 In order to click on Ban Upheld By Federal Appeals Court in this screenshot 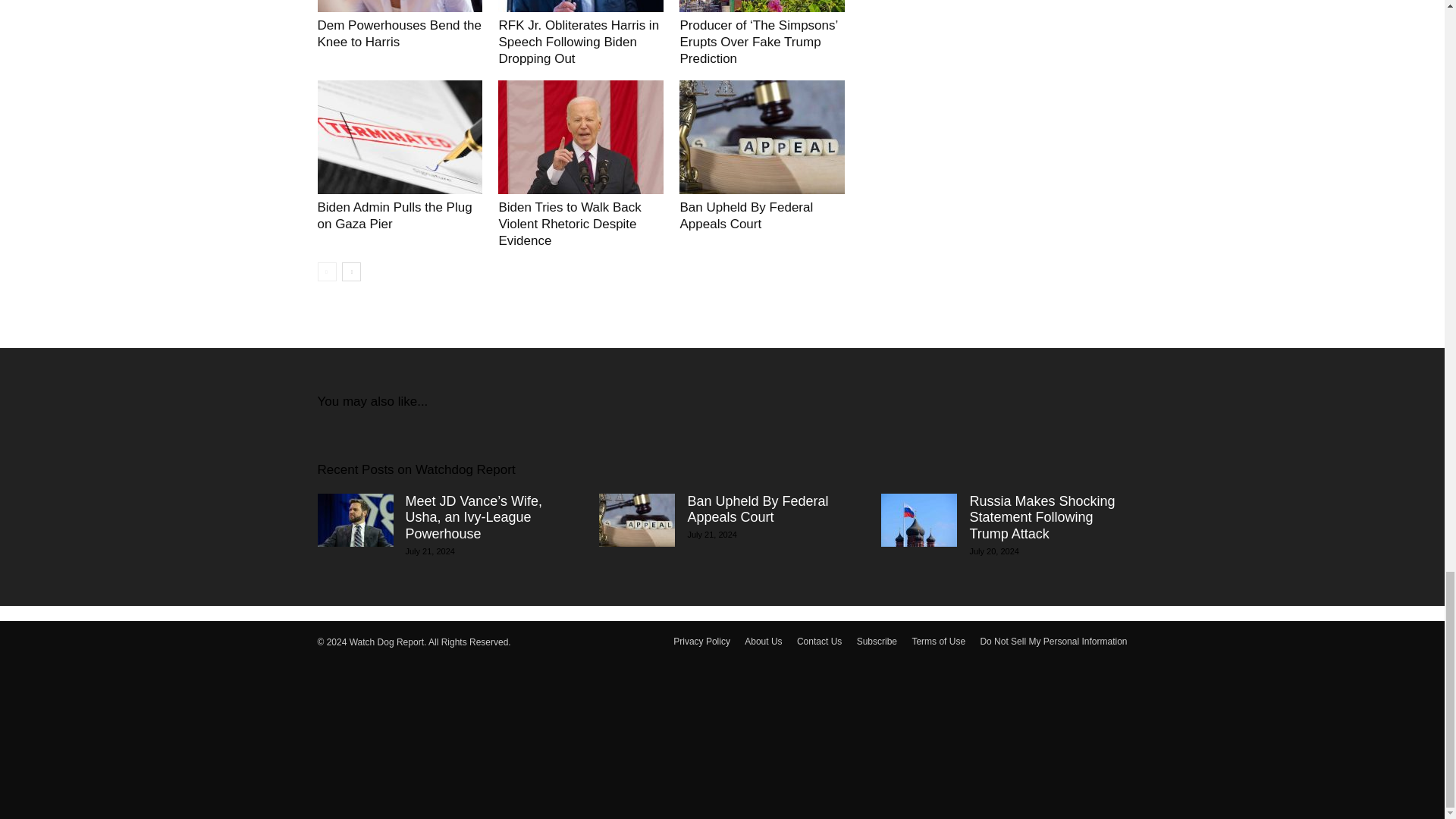, I will do `click(746, 215)`.